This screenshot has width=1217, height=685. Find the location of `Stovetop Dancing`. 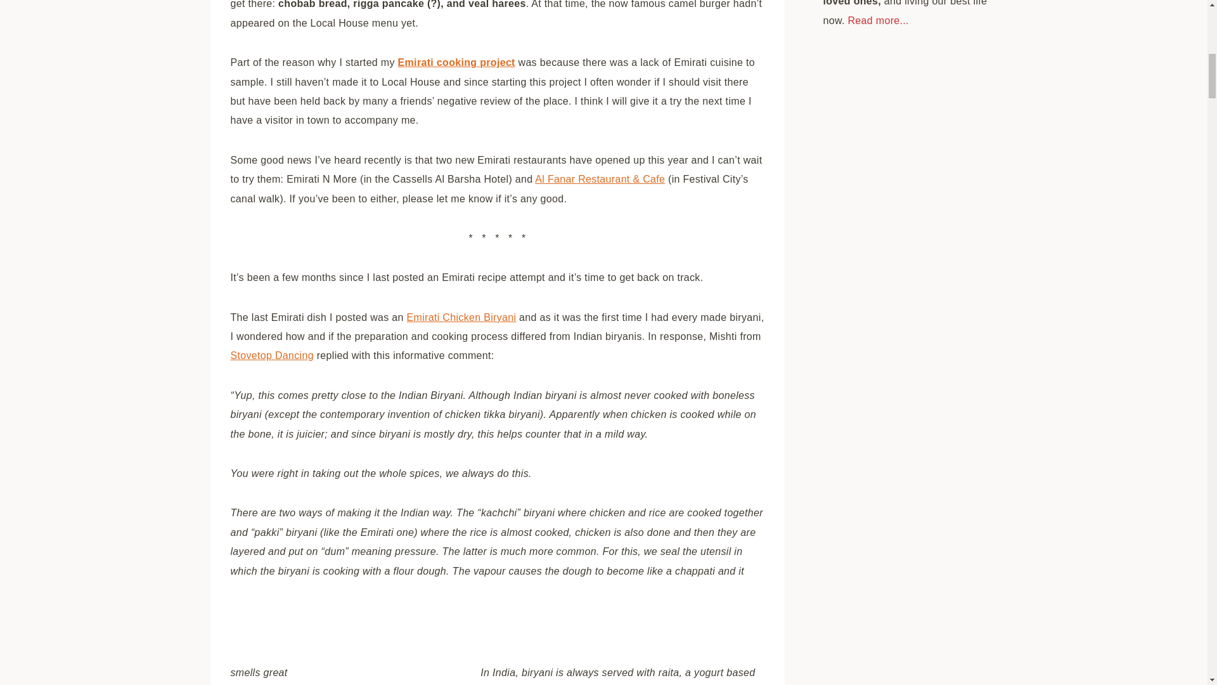

Stovetop Dancing is located at coordinates (273, 355).